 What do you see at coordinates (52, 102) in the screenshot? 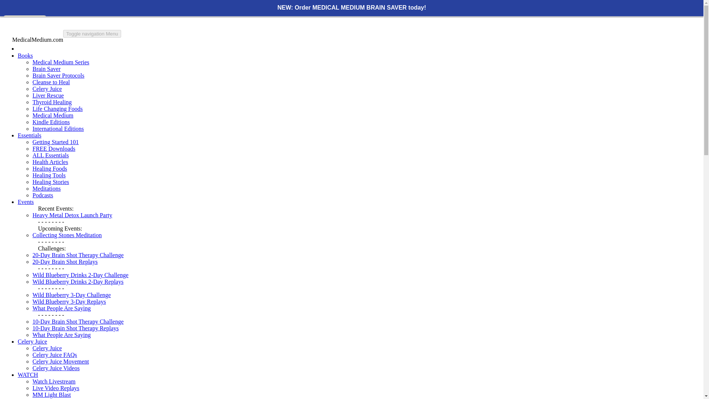
I see `Thyroid Healing` at bounding box center [52, 102].